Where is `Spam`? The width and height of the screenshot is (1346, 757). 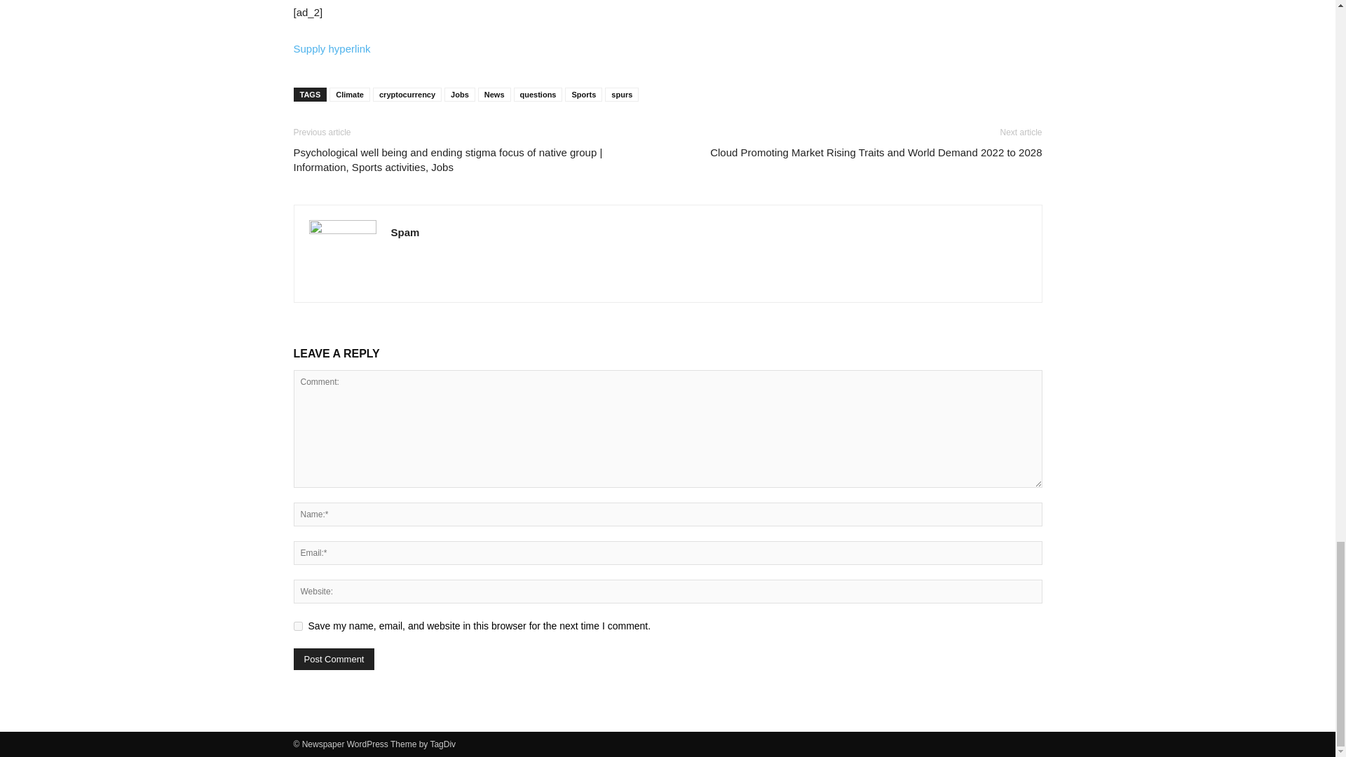 Spam is located at coordinates (405, 232).